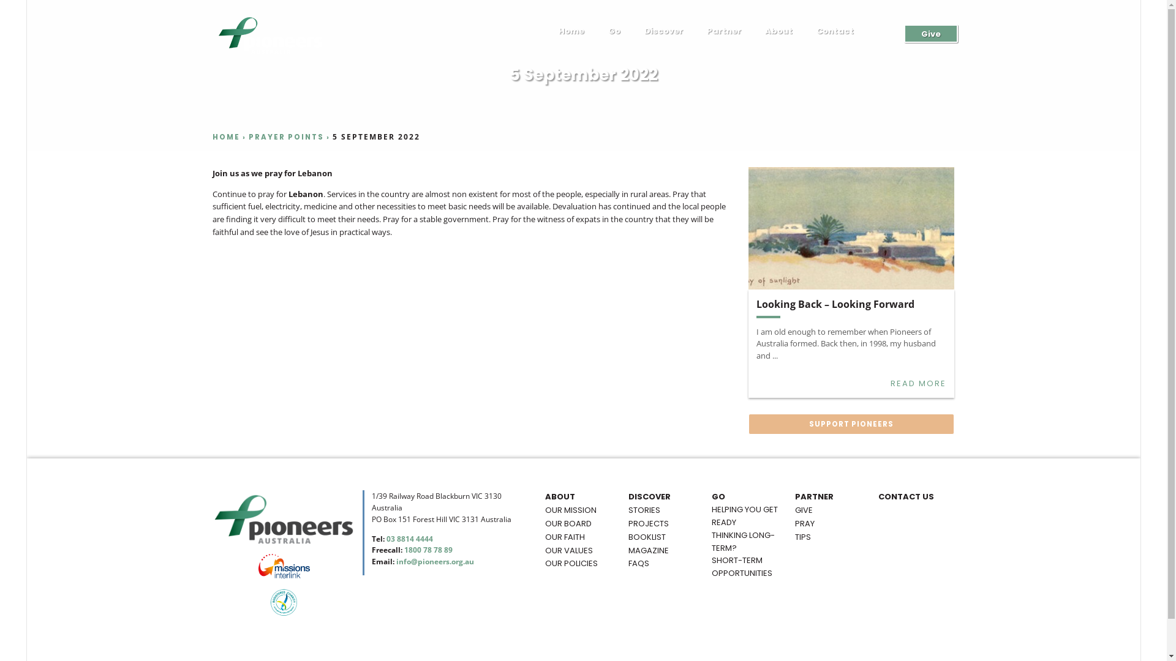 This screenshot has height=661, width=1176. What do you see at coordinates (614, 34) in the screenshot?
I see `Go` at bounding box center [614, 34].